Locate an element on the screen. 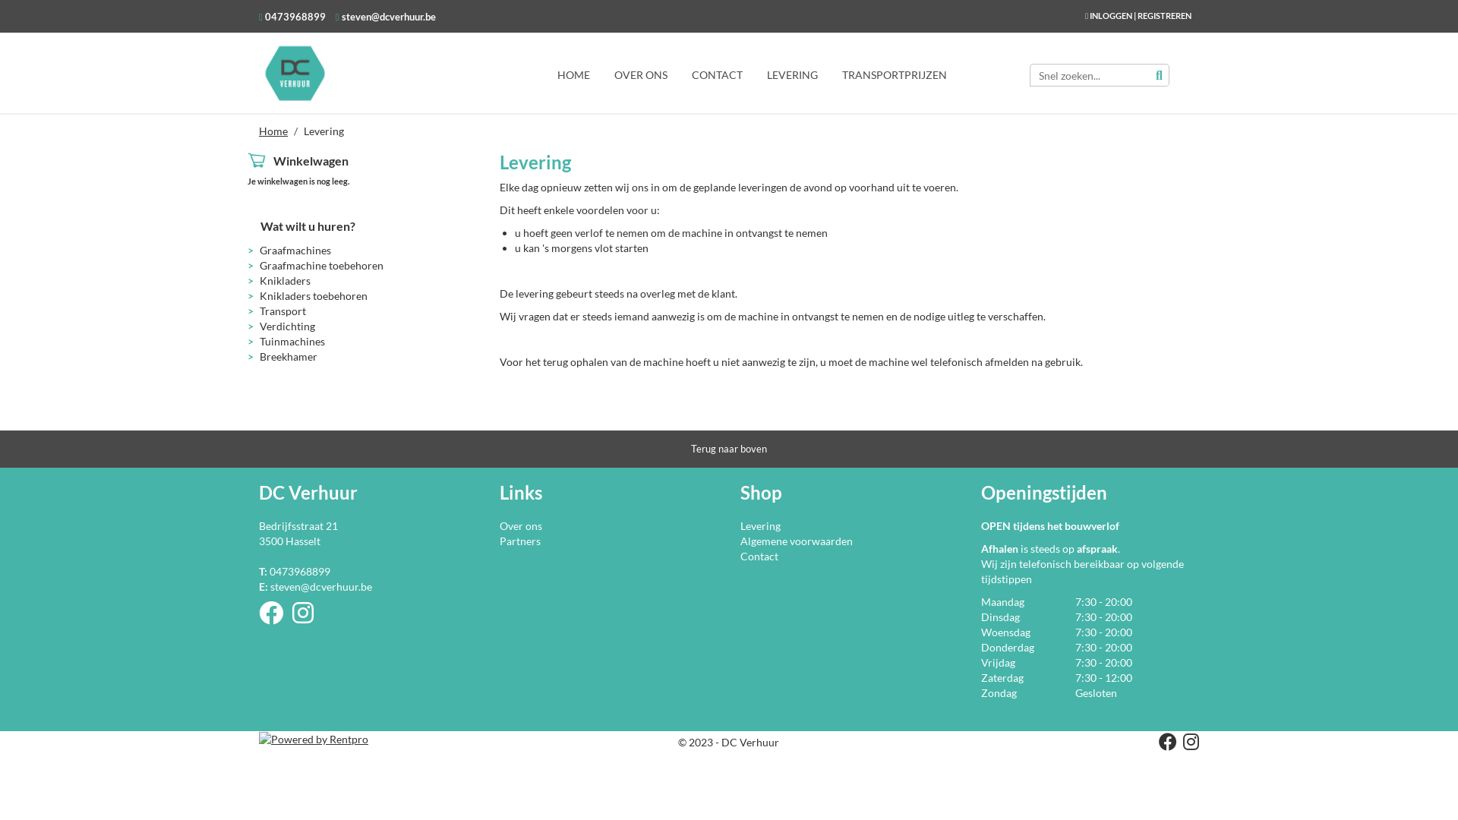 Image resolution: width=1458 pixels, height=820 pixels. Instagram is located at coordinates (308, 618).